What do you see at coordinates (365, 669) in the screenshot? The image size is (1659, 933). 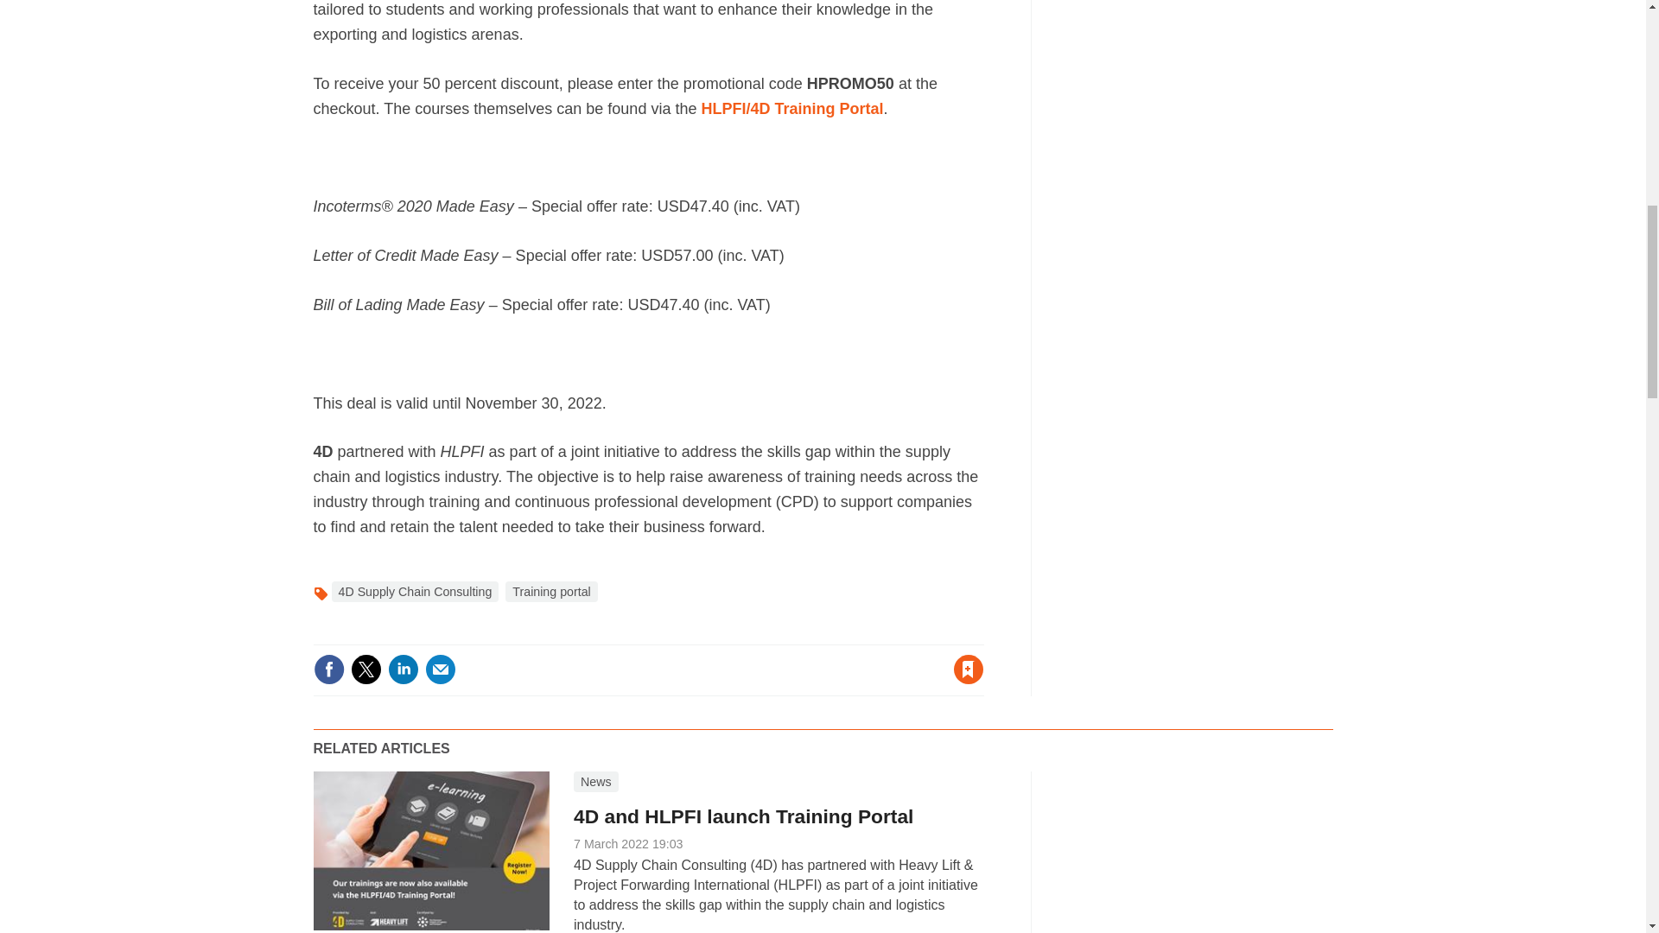 I see `Share this on Twitter` at bounding box center [365, 669].